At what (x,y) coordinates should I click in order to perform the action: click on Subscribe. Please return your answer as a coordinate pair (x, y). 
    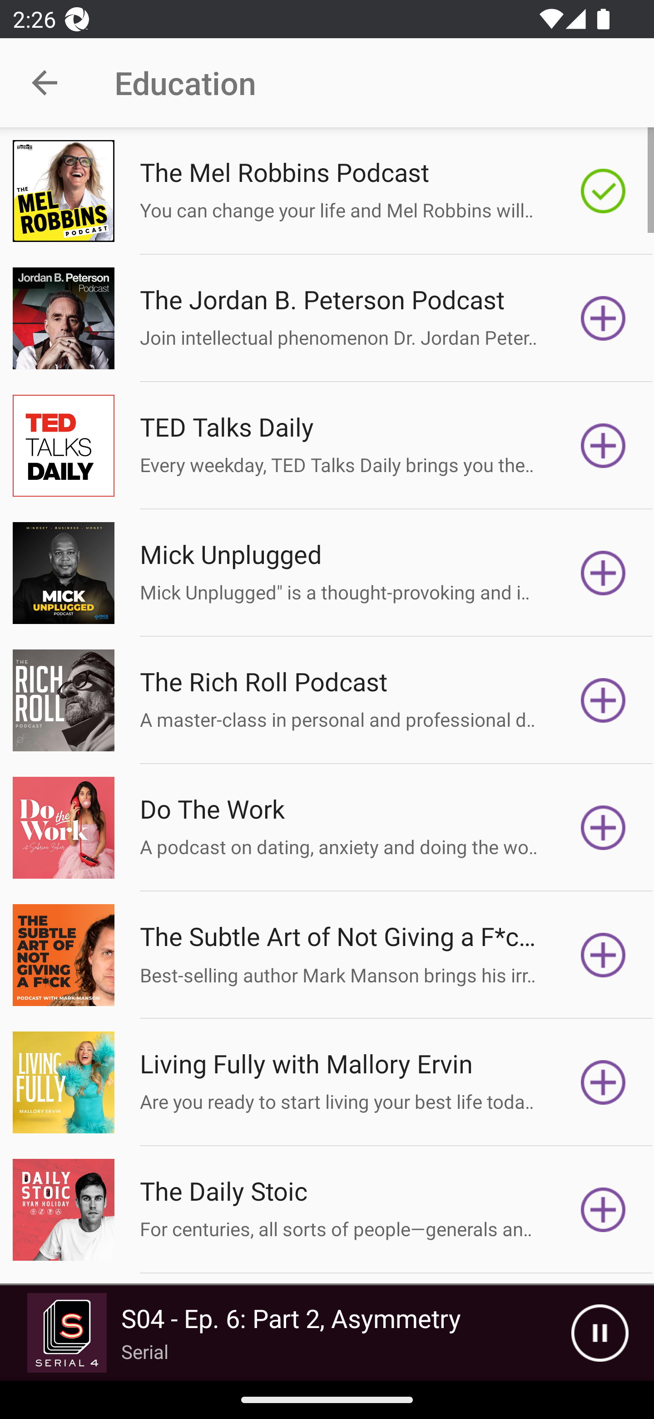
    Looking at the image, I should click on (603, 1082).